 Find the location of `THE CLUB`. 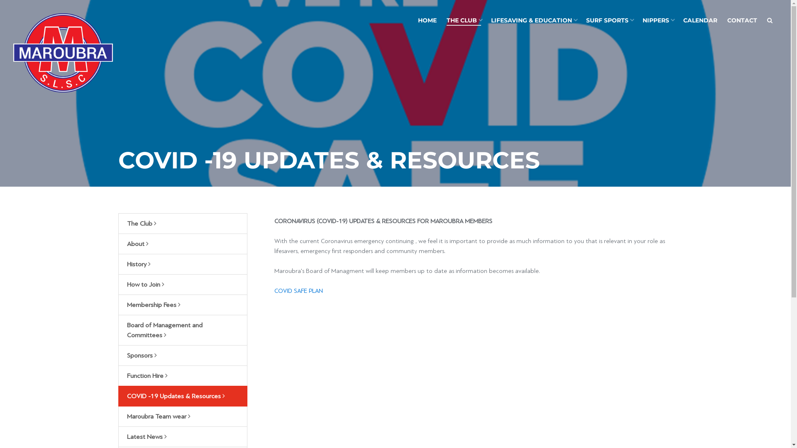

THE CLUB is located at coordinates (464, 21).